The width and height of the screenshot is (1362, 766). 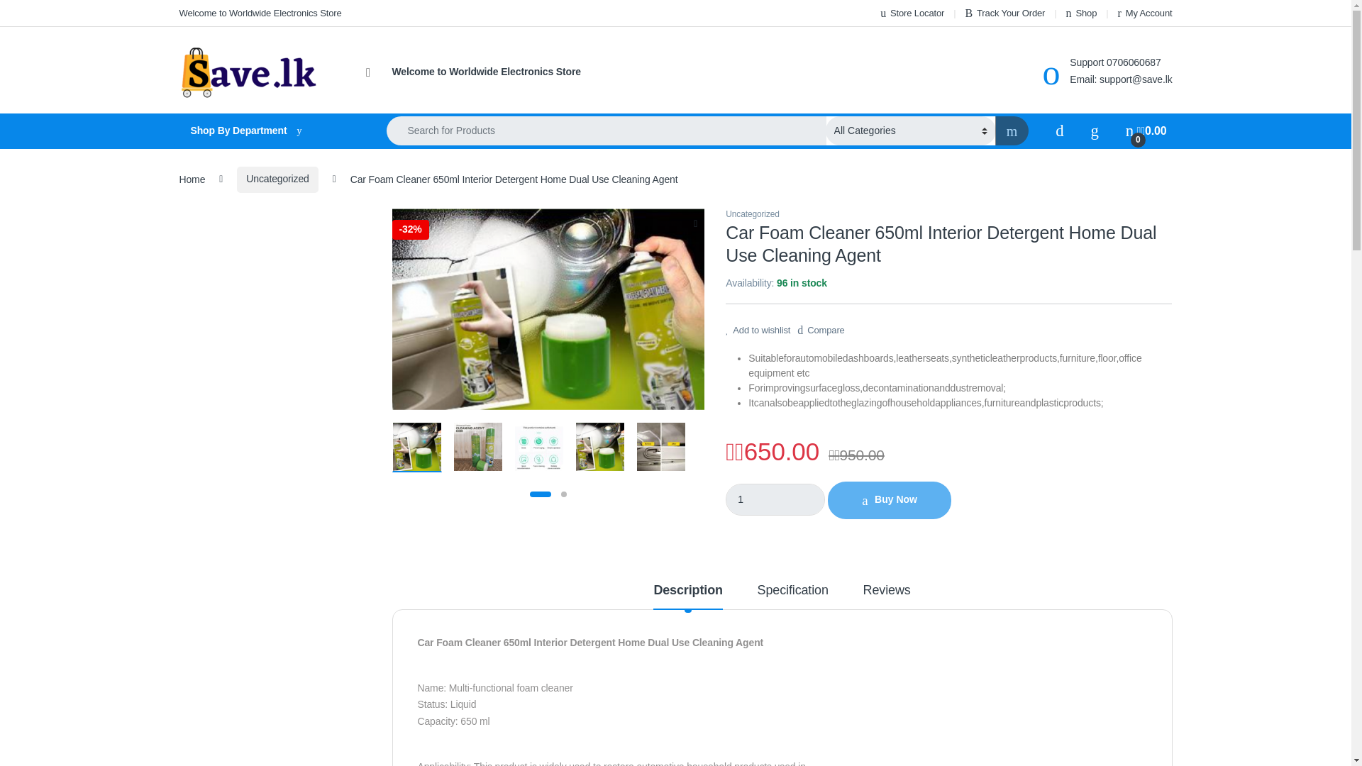 What do you see at coordinates (268, 131) in the screenshot?
I see `Shop By Department` at bounding box center [268, 131].